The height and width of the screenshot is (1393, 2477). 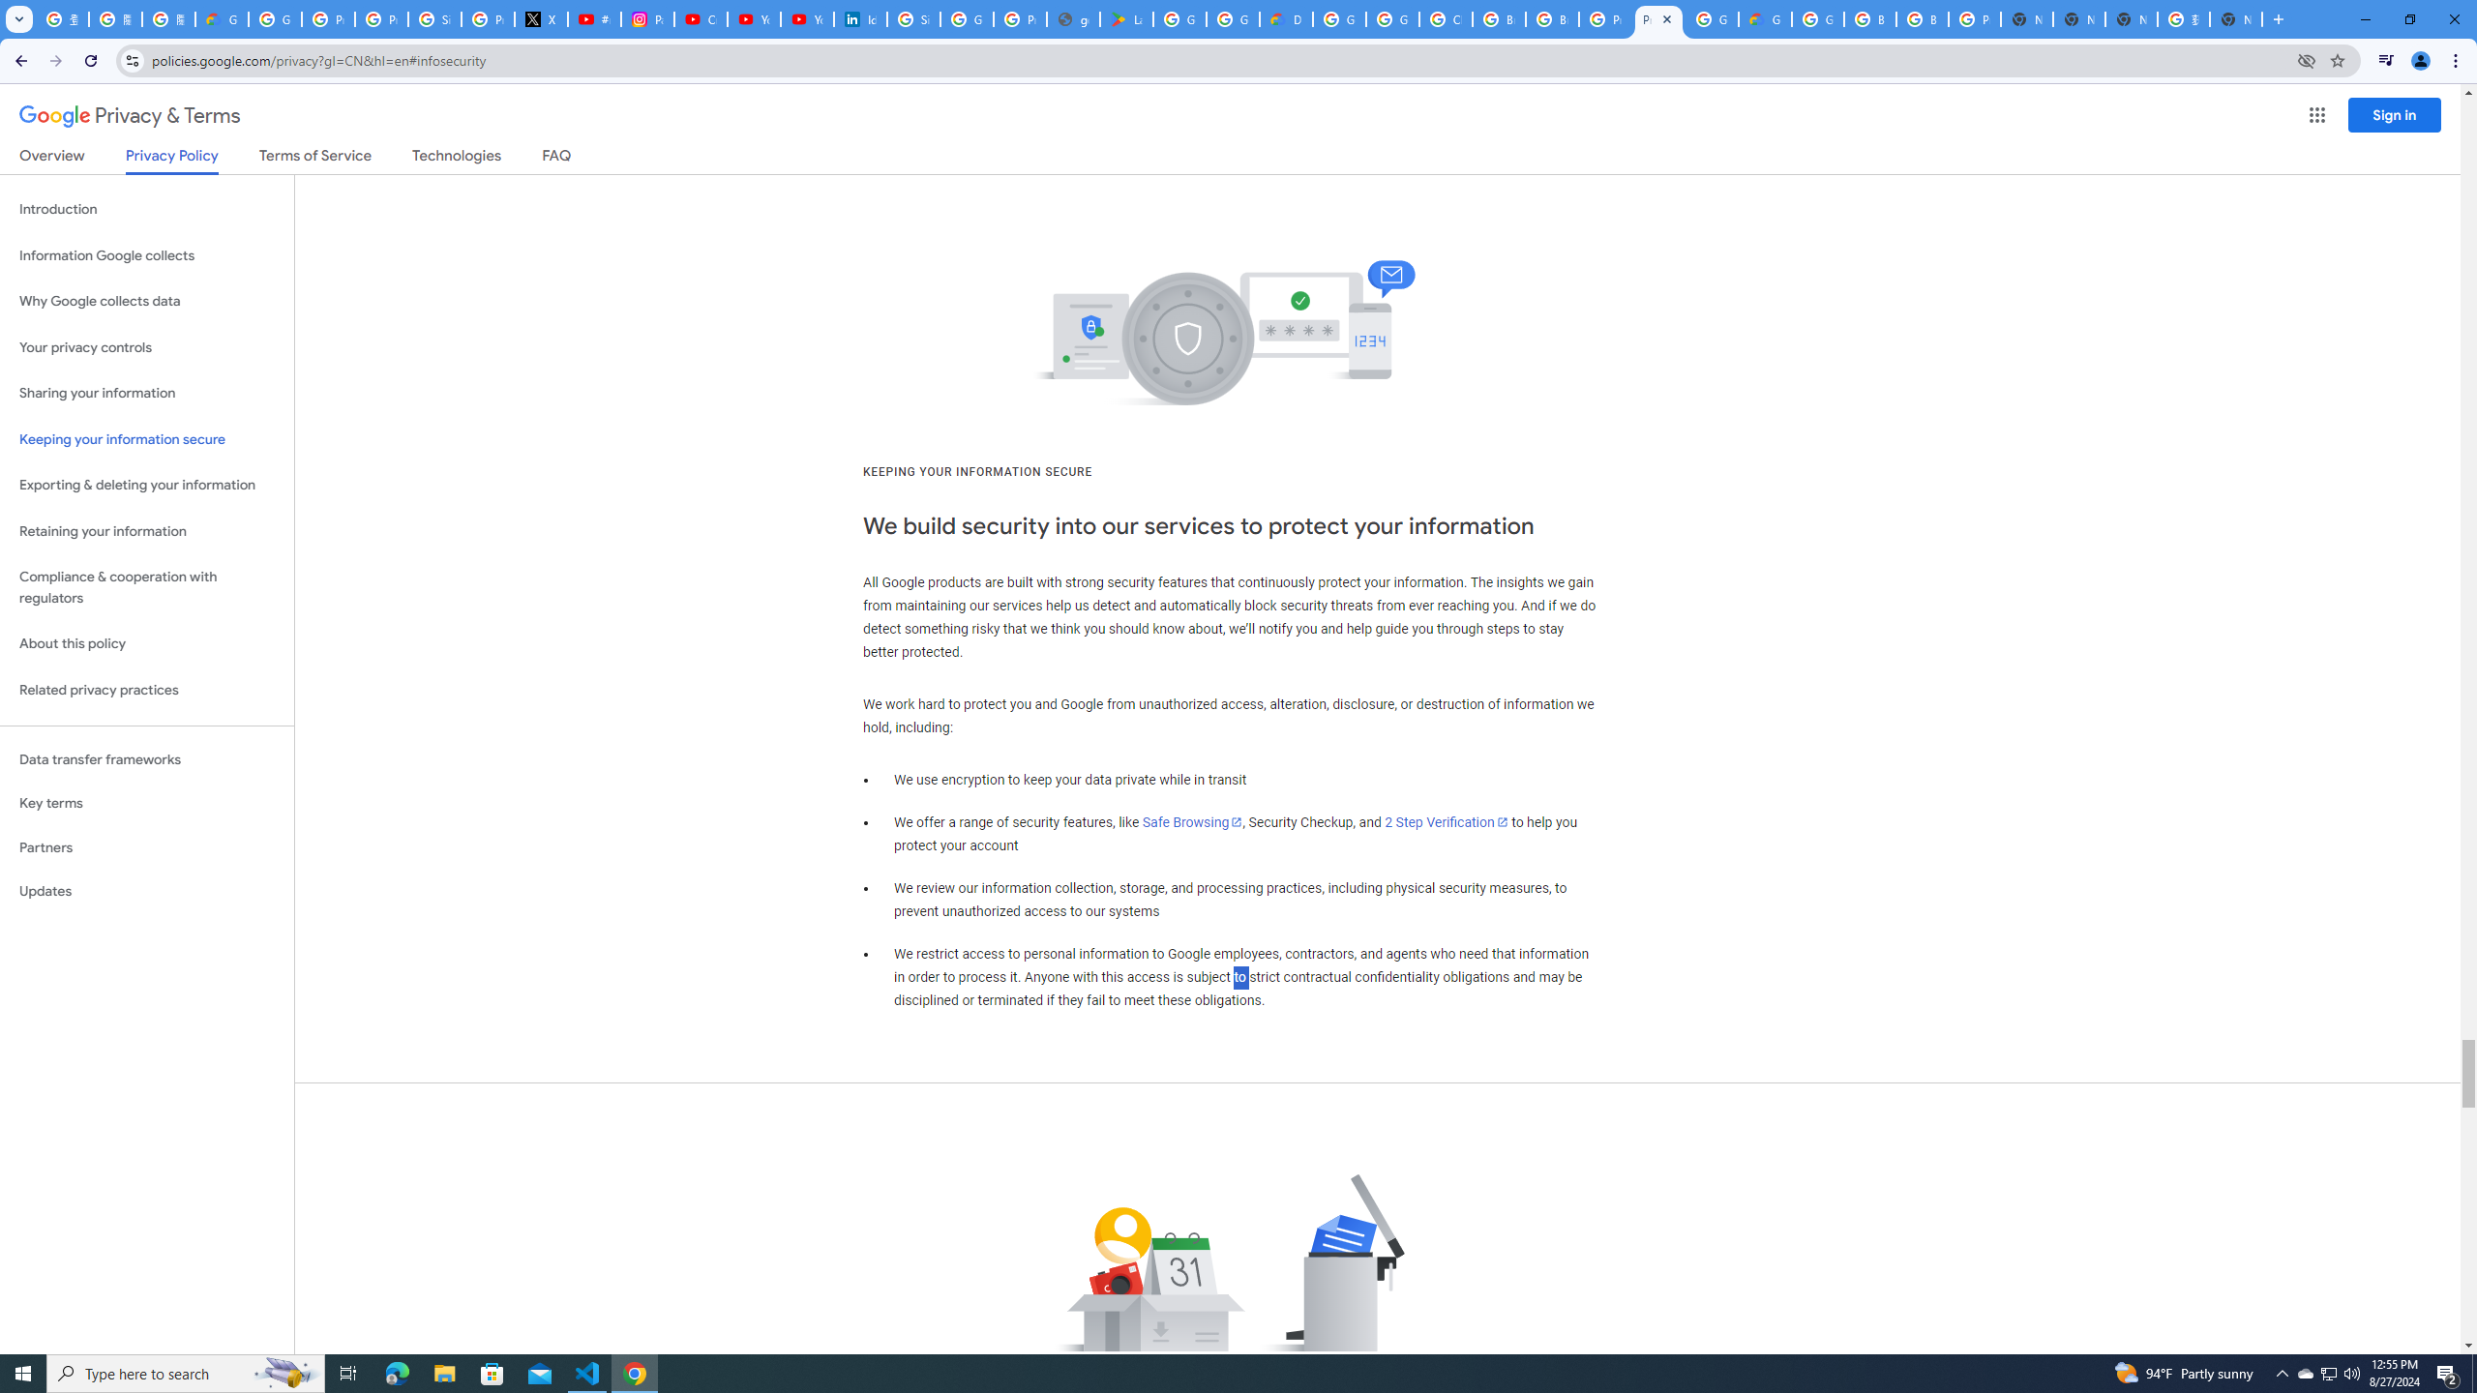 I want to click on Browse Chrome as a guest - Computer - Google Chrome Help, so click(x=1500, y=19).